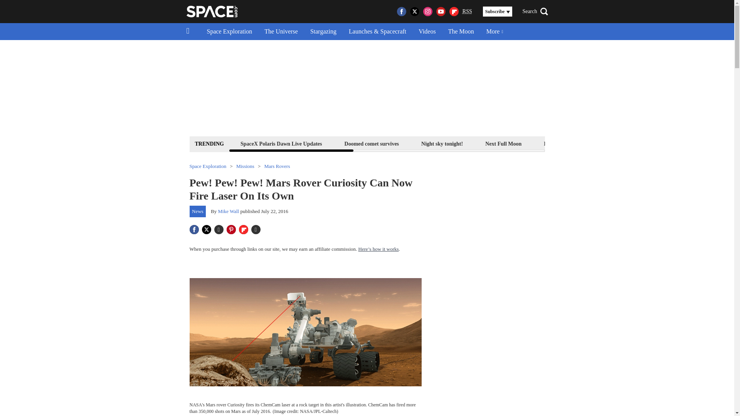 The width and height of the screenshot is (740, 416). What do you see at coordinates (229, 32) in the screenshot?
I see `Space Exploration` at bounding box center [229, 32].